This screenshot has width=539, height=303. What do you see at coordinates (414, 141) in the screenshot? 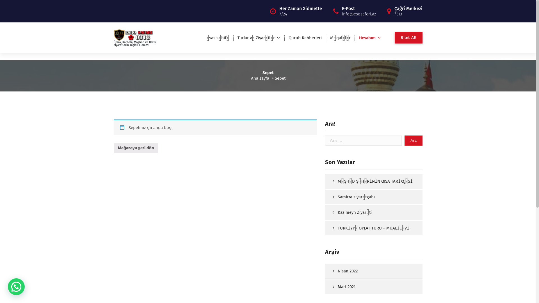
I see `Ara` at bounding box center [414, 141].